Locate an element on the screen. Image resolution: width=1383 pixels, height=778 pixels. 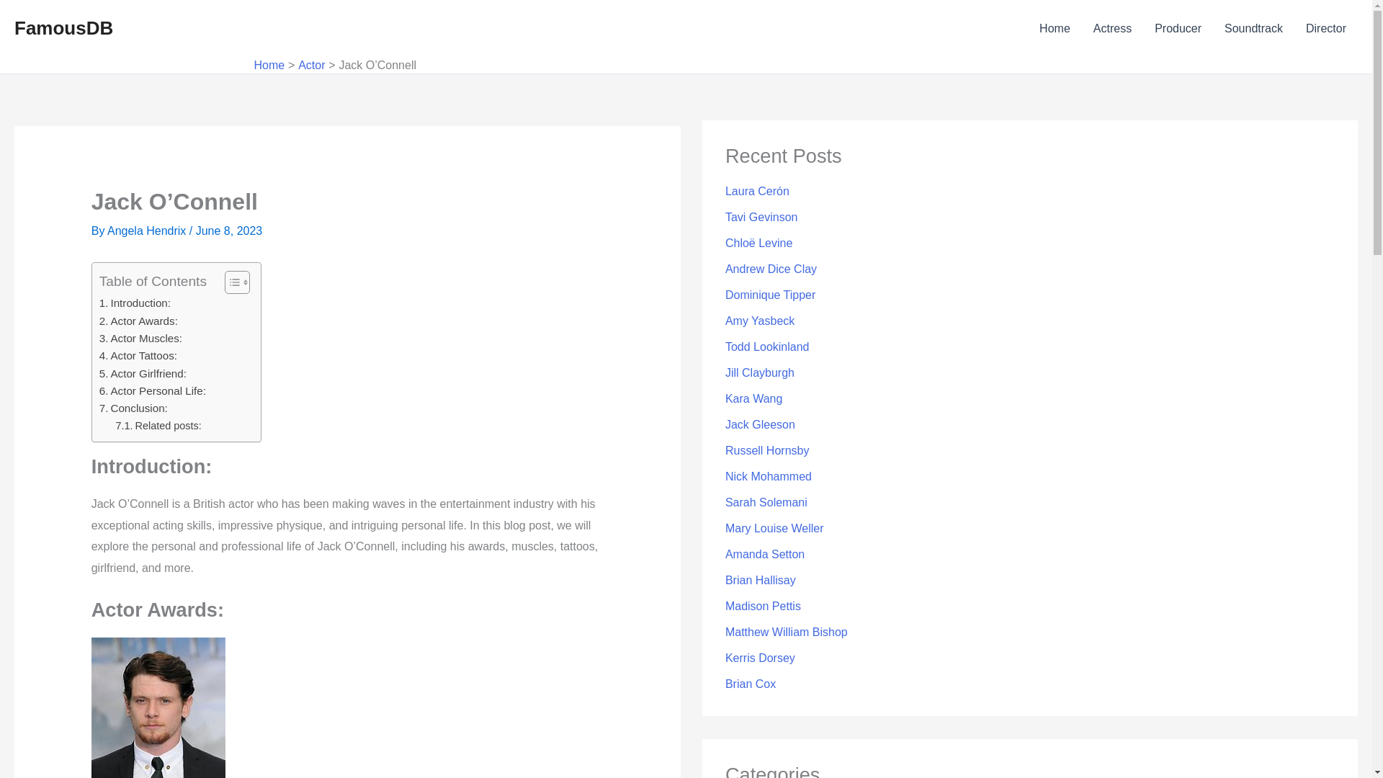
Andrew Dice Clay is located at coordinates (771, 269).